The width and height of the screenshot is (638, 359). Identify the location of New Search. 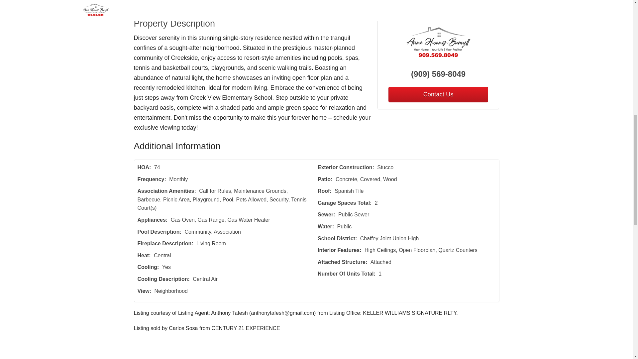
(479, 5).